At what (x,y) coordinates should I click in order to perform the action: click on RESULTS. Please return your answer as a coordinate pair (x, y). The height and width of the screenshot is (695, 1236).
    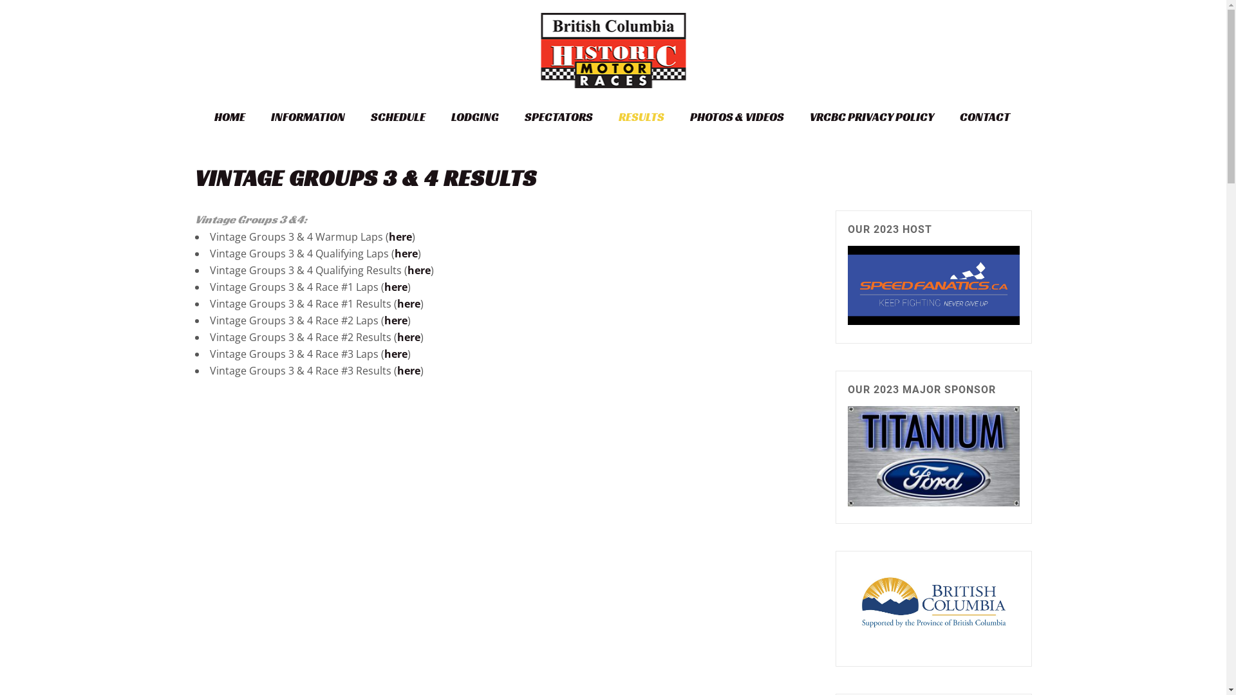
    Looking at the image, I should click on (641, 117).